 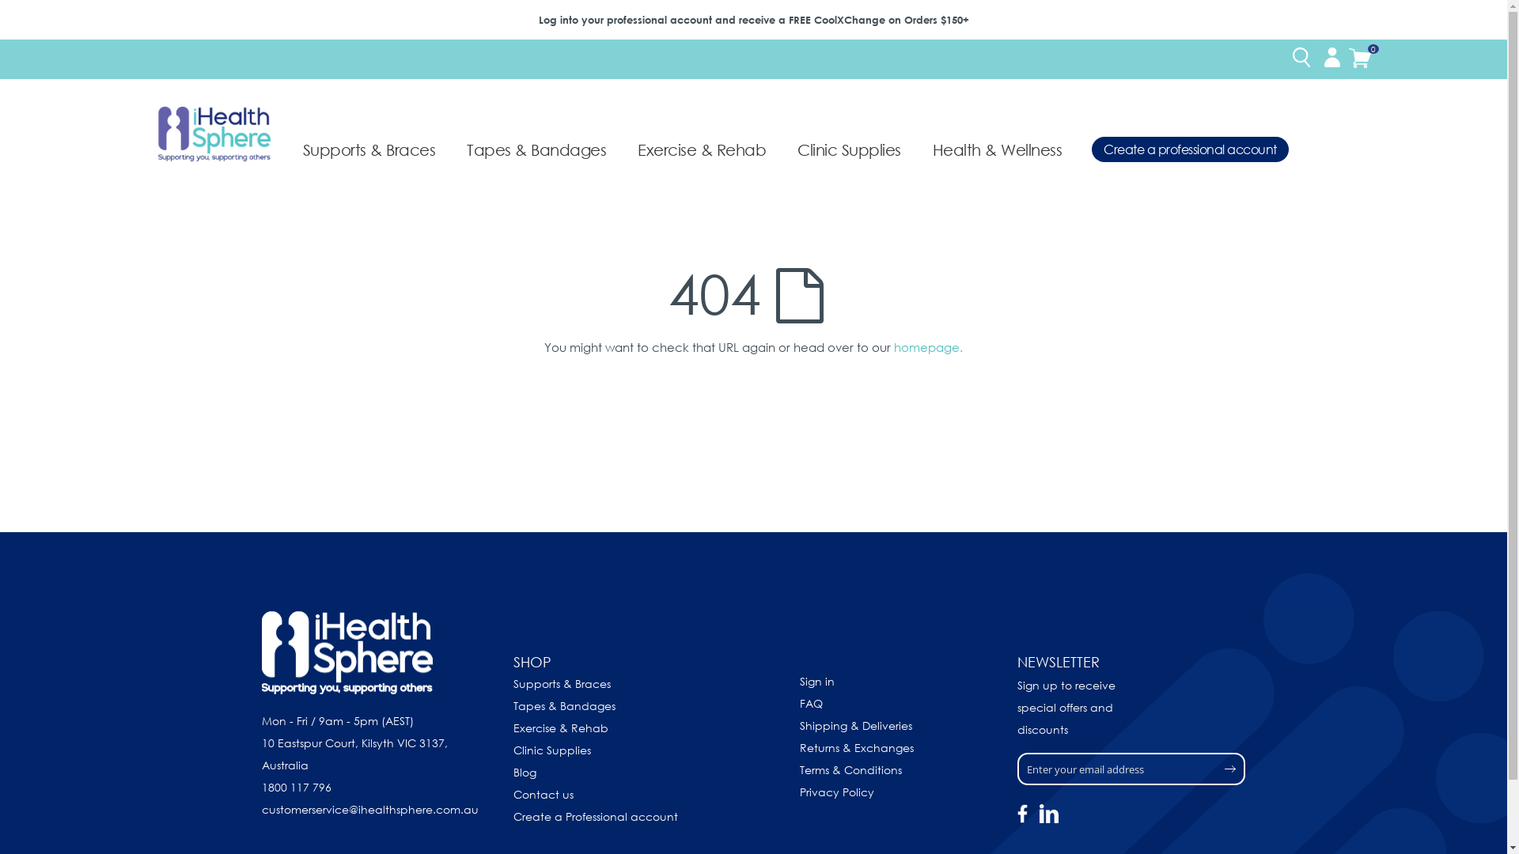 I want to click on Health & Wellness, so click(x=998, y=149).